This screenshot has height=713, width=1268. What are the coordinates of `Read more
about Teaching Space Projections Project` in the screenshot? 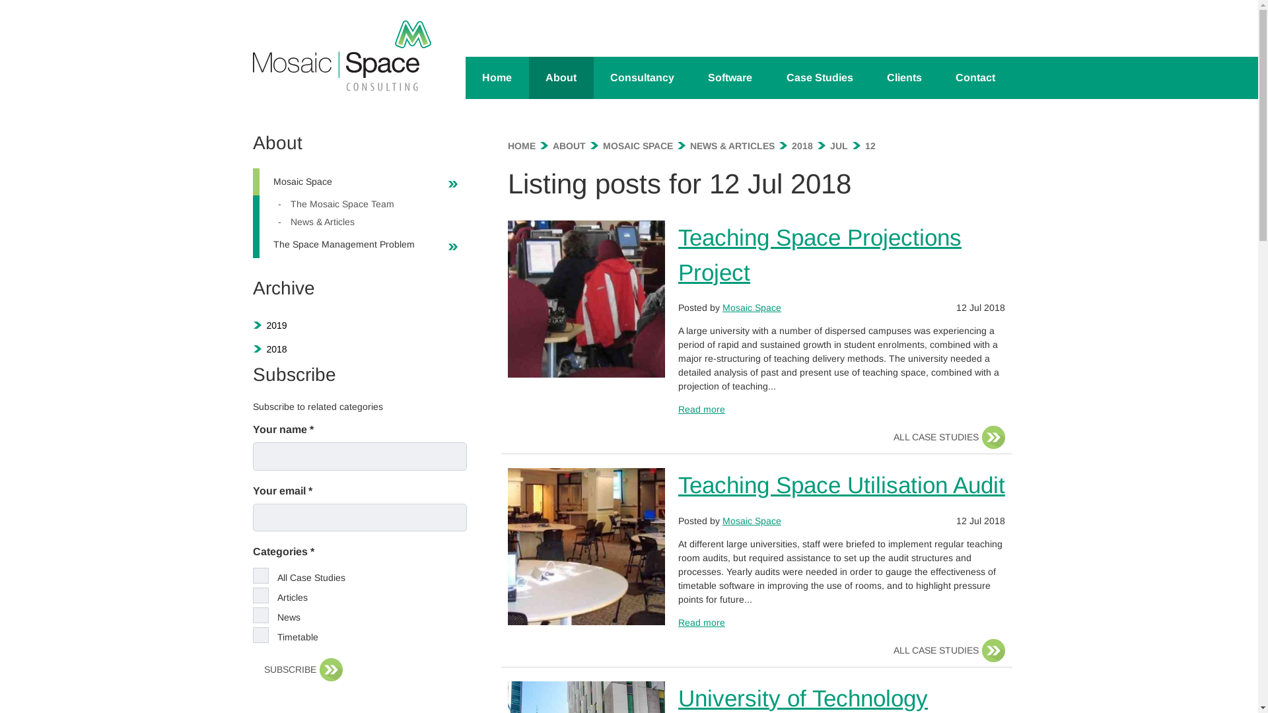 It's located at (701, 409).